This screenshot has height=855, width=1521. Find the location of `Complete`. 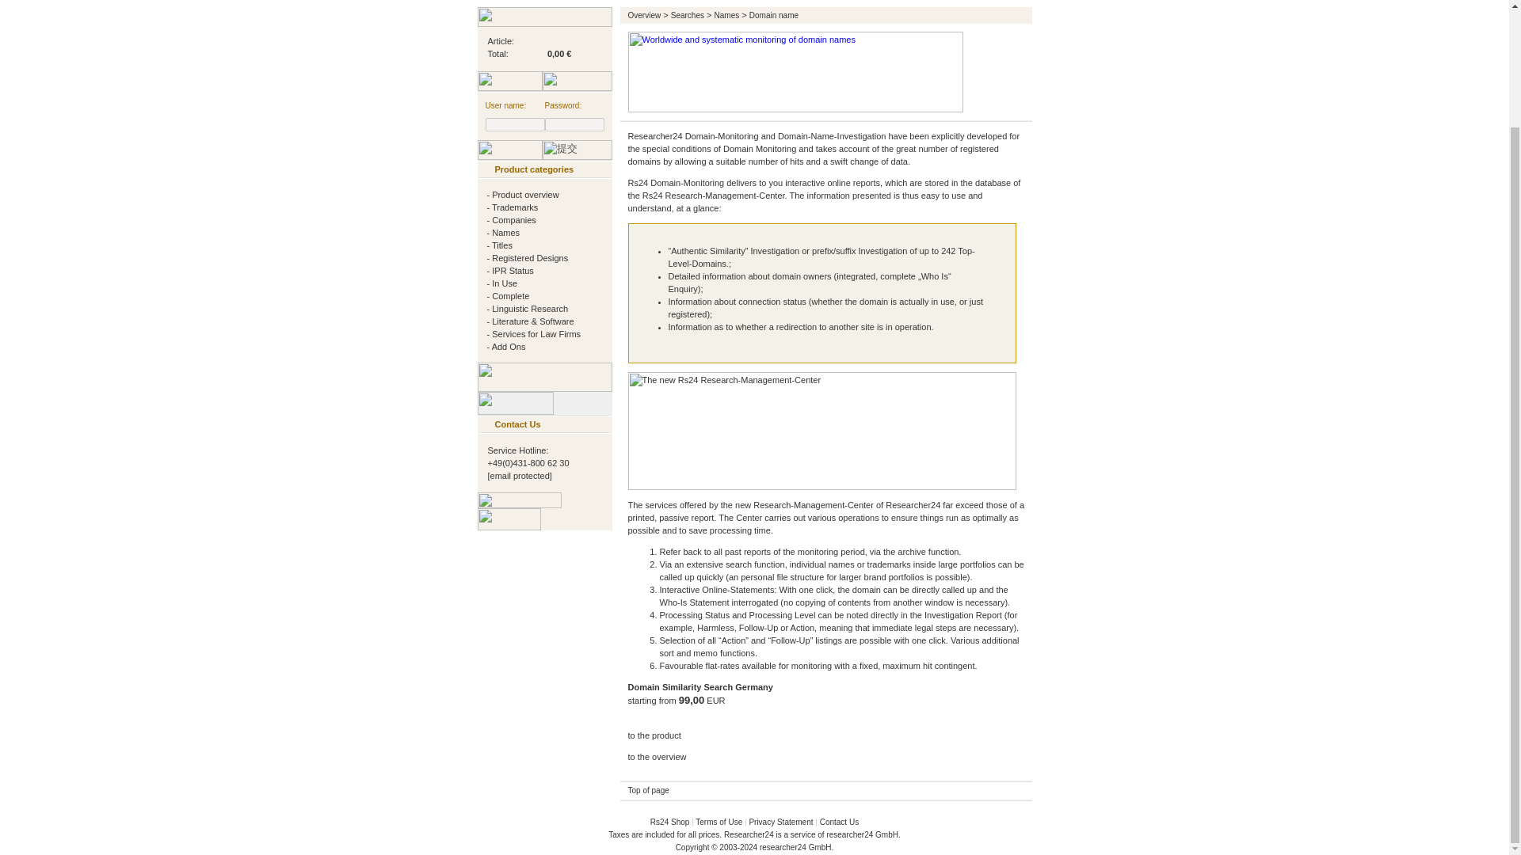

Complete is located at coordinates (510, 296).